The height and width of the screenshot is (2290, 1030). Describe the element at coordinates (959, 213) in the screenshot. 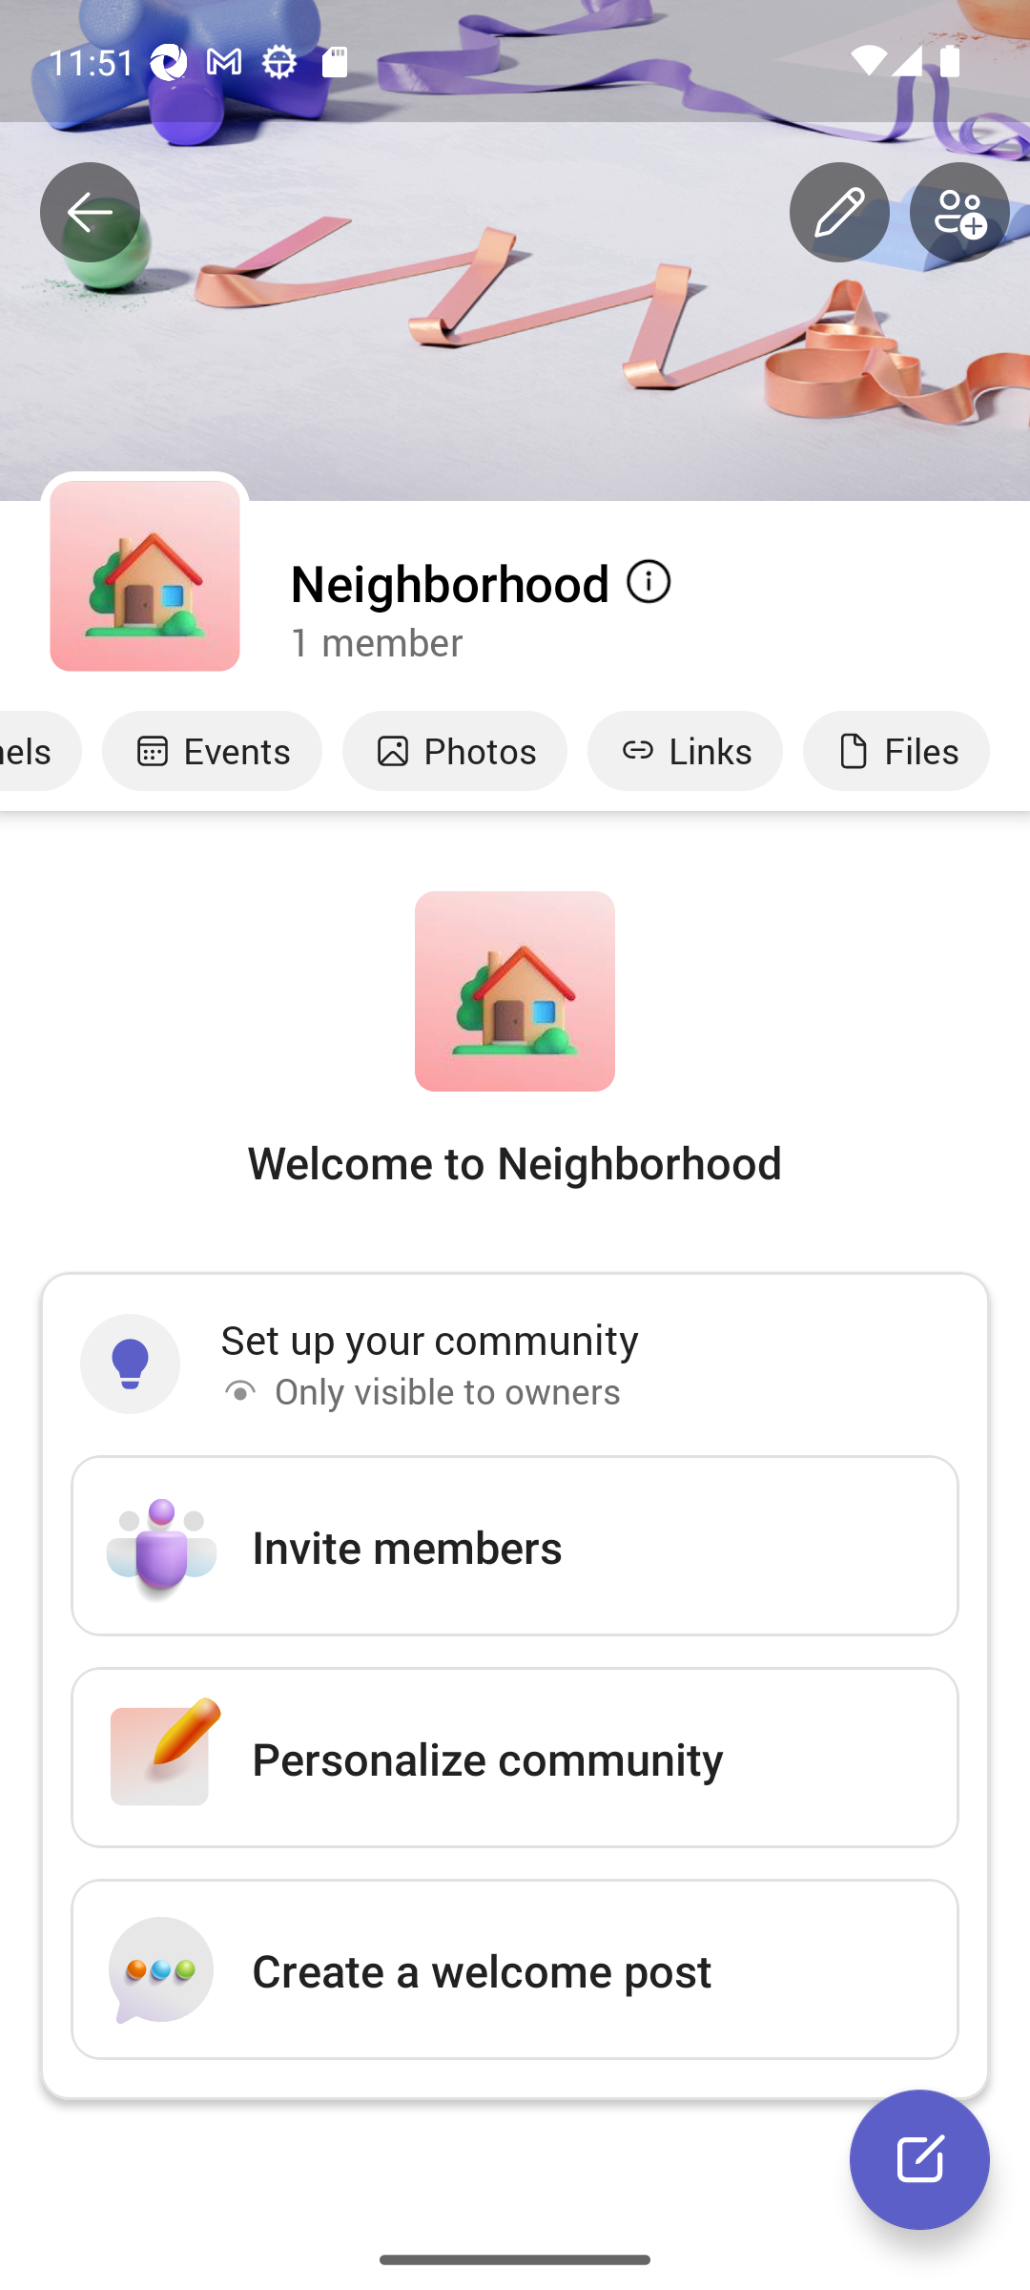

I see `Add members` at that location.